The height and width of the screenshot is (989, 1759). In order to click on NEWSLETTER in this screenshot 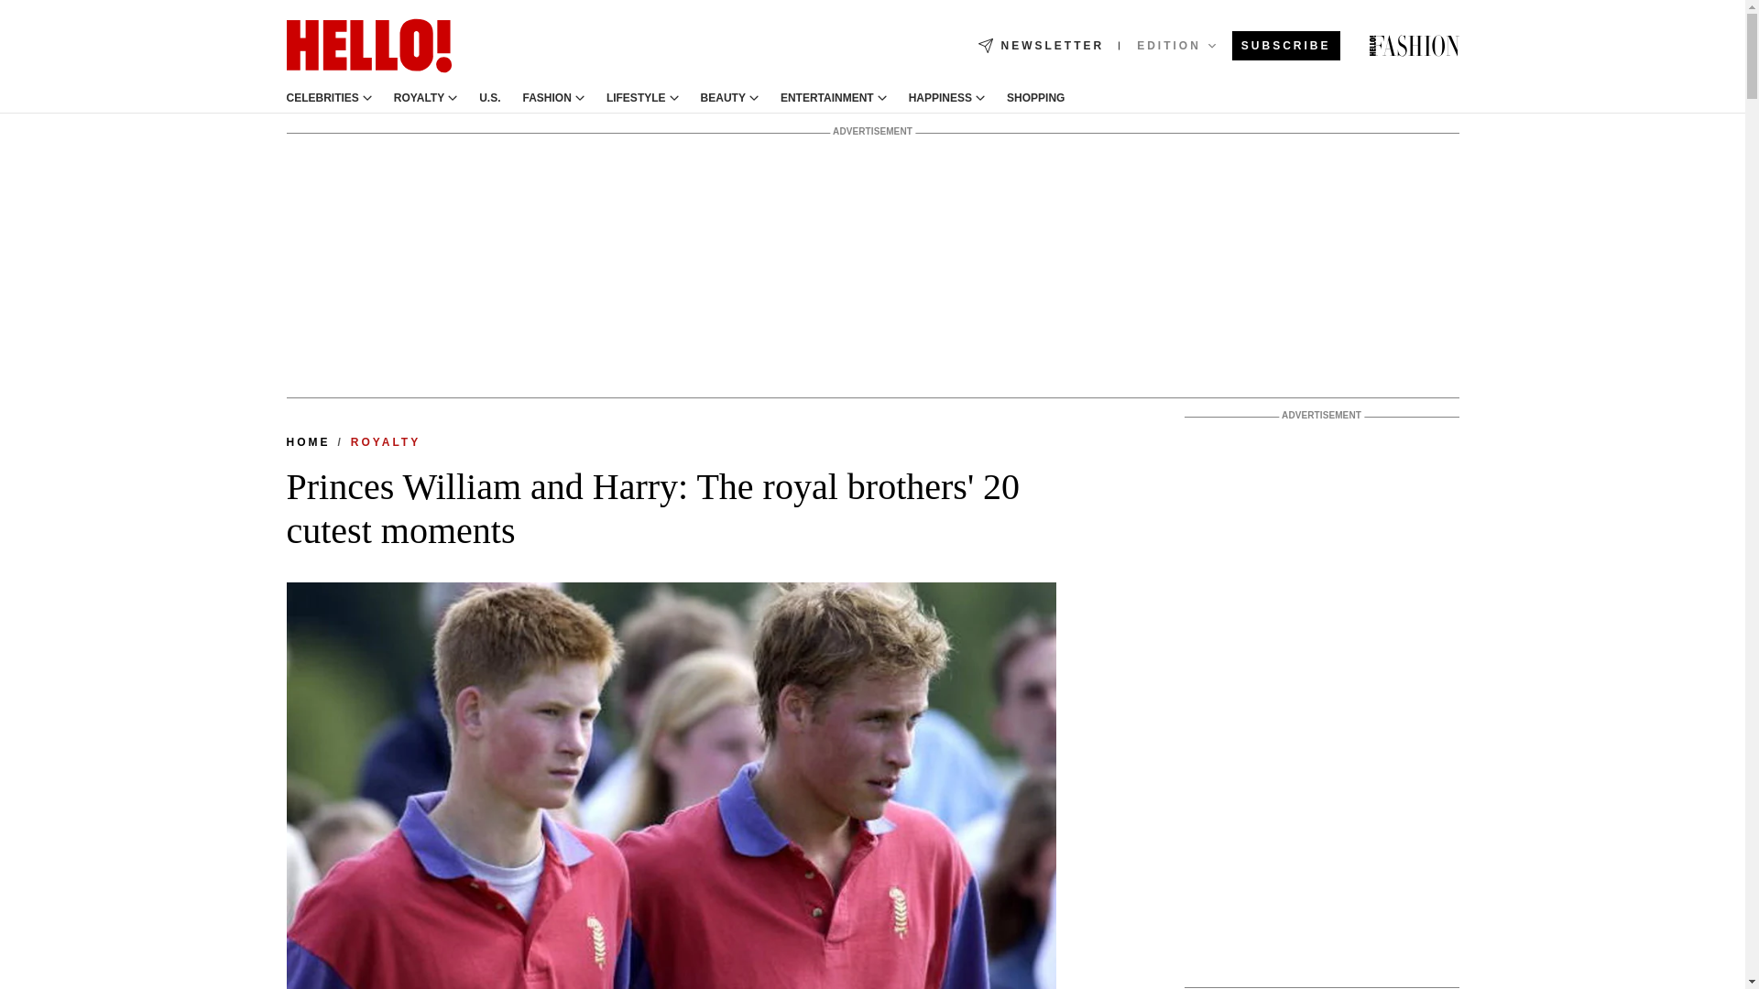, I will do `click(1041, 46)`.